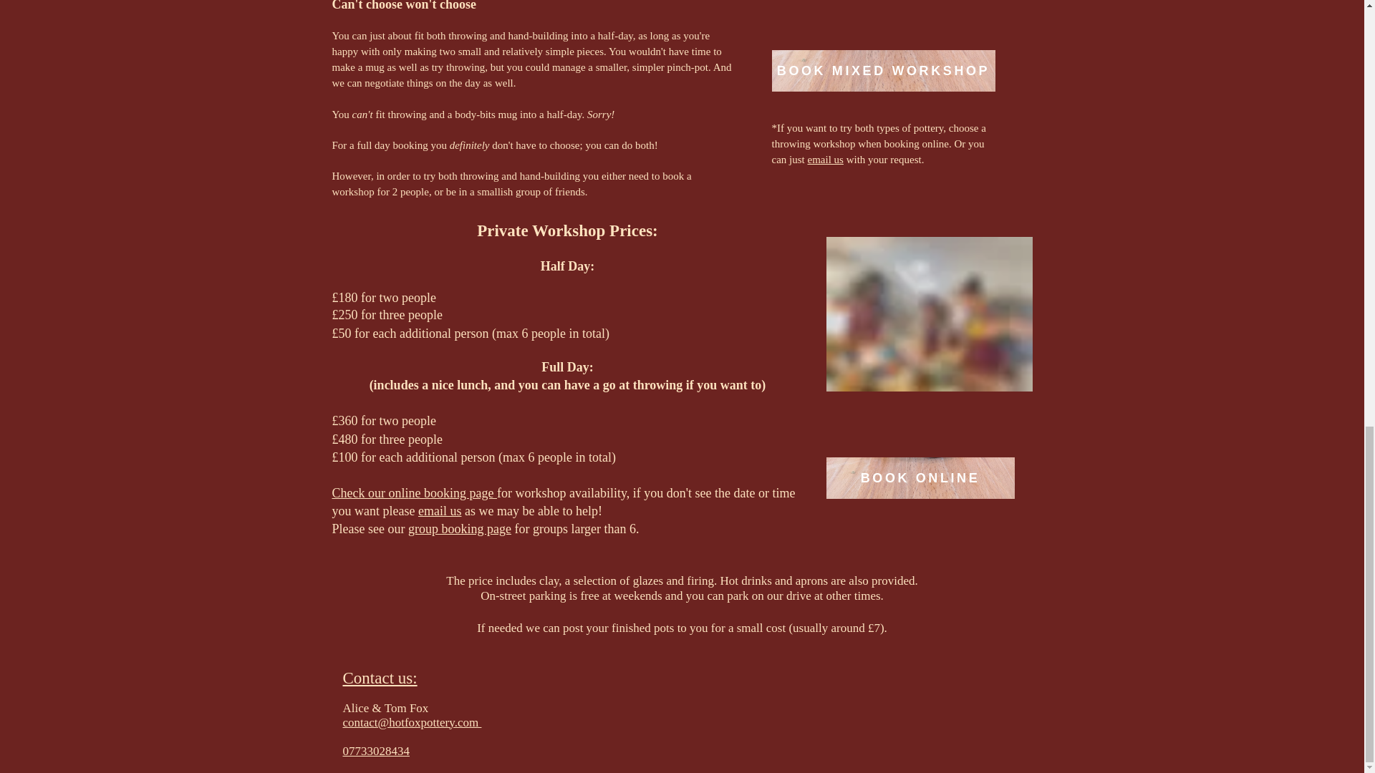 Image resolution: width=1375 pixels, height=773 pixels. What do you see at coordinates (920, 478) in the screenshot?
I see `BOOK ONLINE` at bounding box center [920, 478].